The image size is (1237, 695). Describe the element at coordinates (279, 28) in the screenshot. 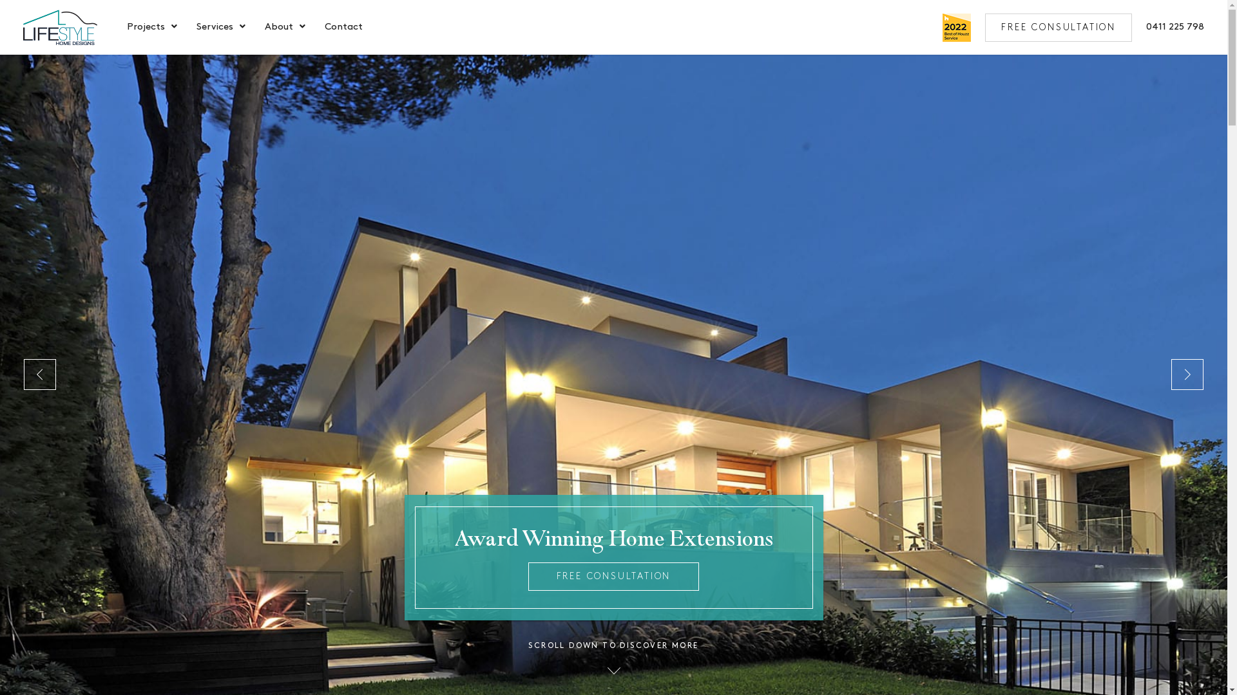

I see `About` at that location.